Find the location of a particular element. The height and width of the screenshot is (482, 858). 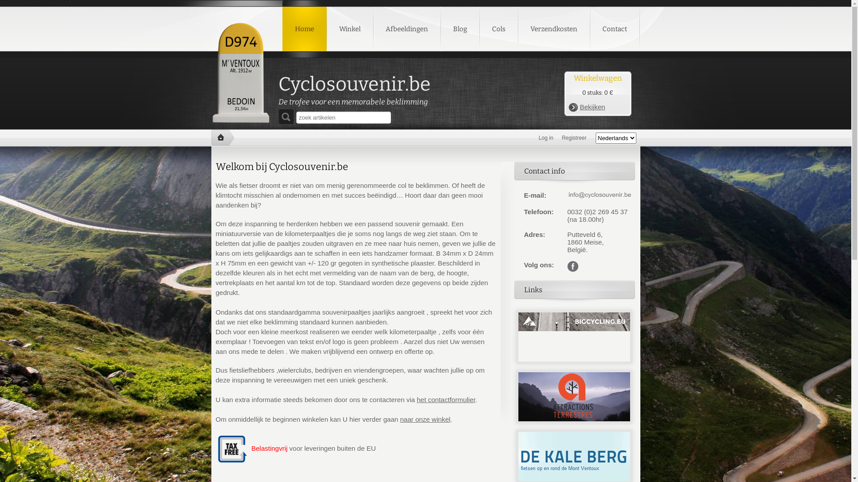

Contact is located at coordinates (615, 29).